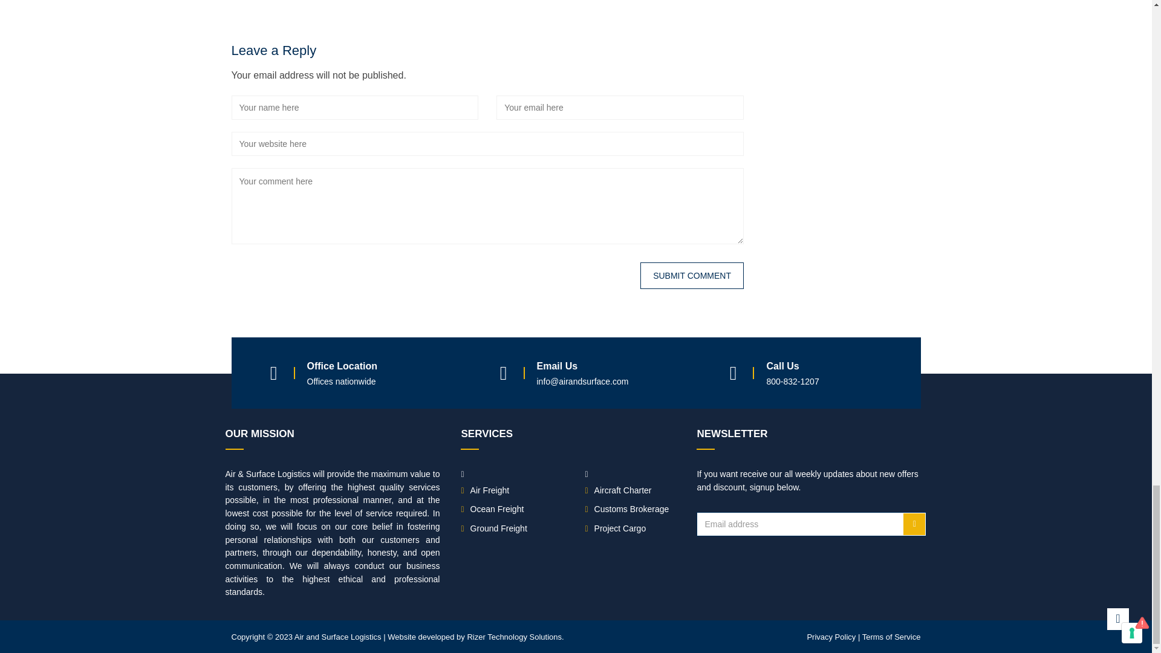 This screenshot has height=653, width=1161. Describe the element at coordinates (692, 276) in the screenshot. I see `Submit Comment` at that location.